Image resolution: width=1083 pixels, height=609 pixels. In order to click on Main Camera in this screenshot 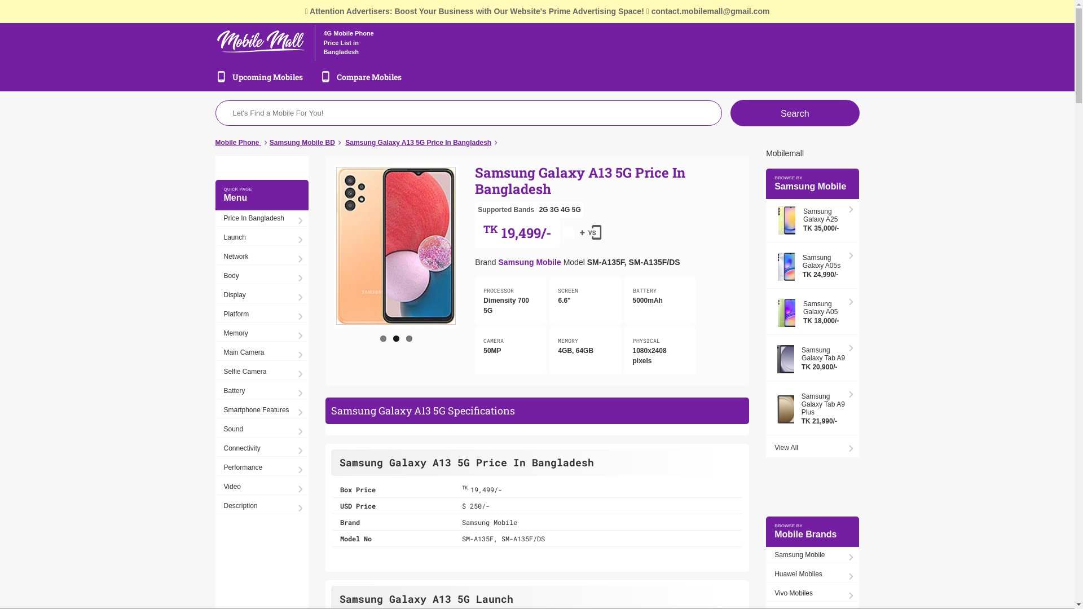, I will do `click(262, 353)`.